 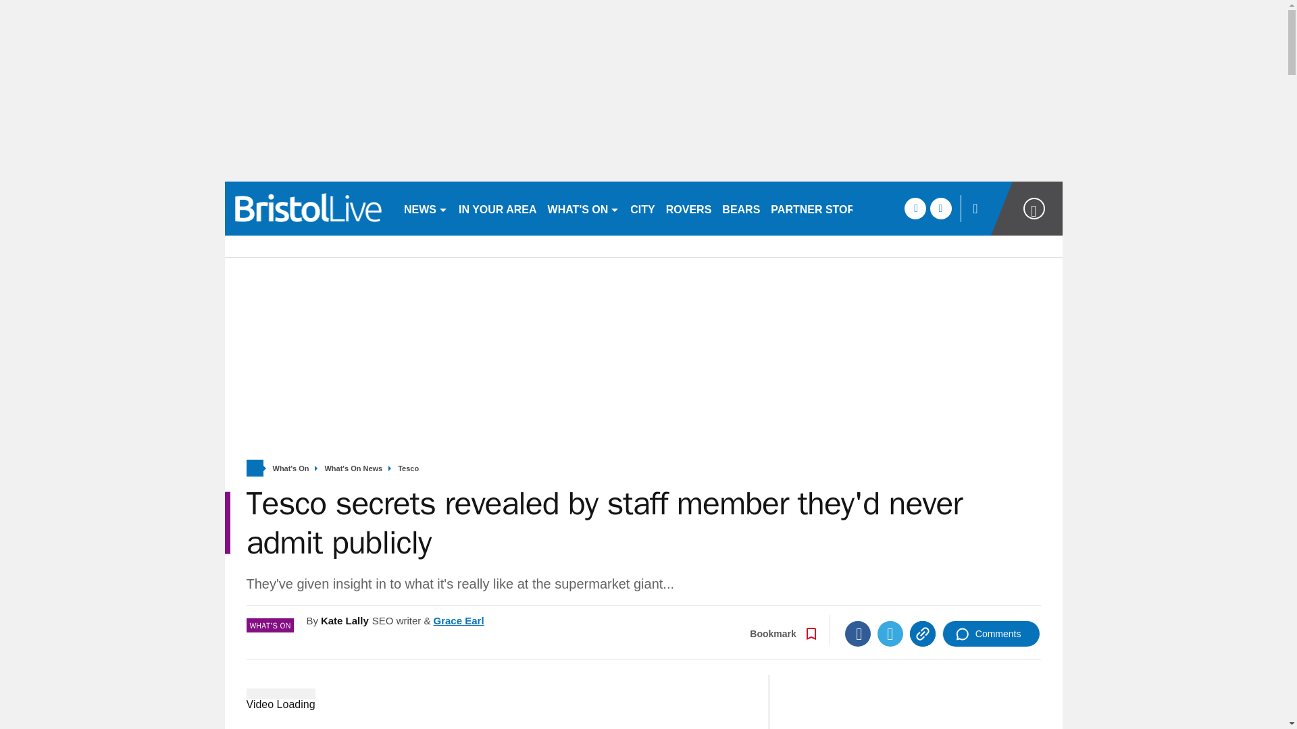 What do you see at coordinates (821, 208) in the screenshot?
I see `PARTNER STORIES` at bounding box center [821, 208].